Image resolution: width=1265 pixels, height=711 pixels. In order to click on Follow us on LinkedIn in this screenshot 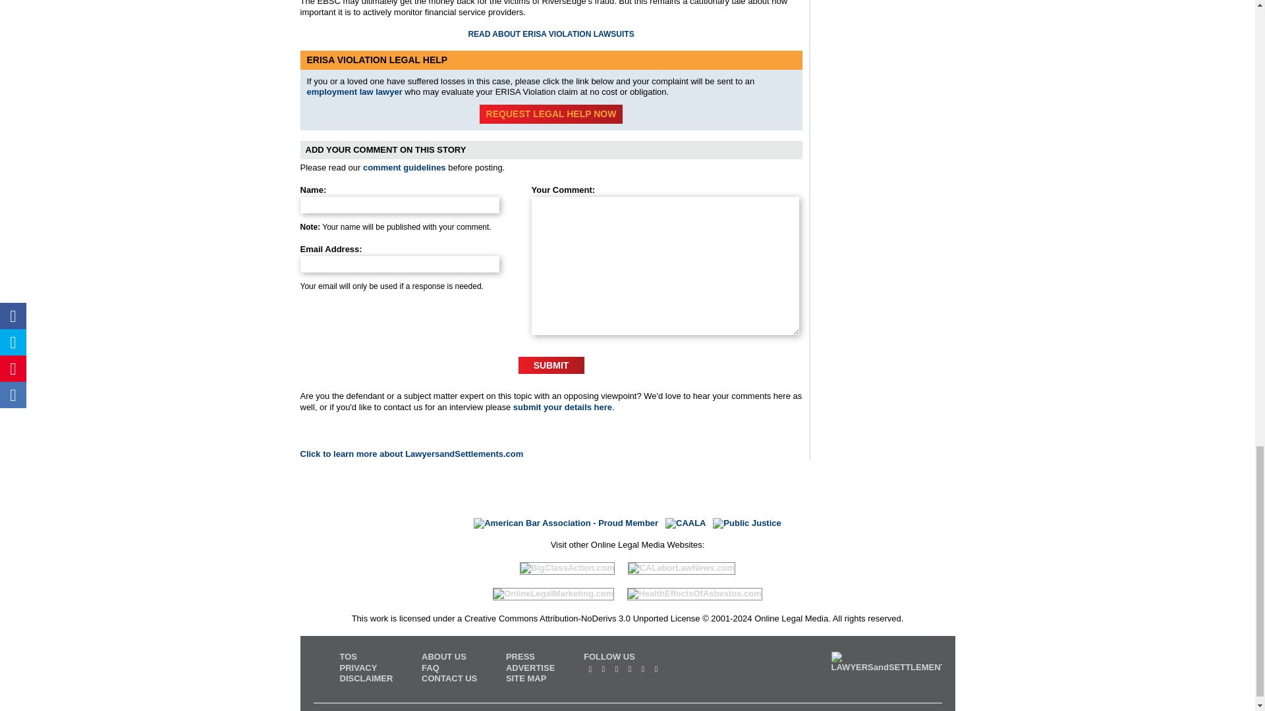, I will do `click(630, 669)`.